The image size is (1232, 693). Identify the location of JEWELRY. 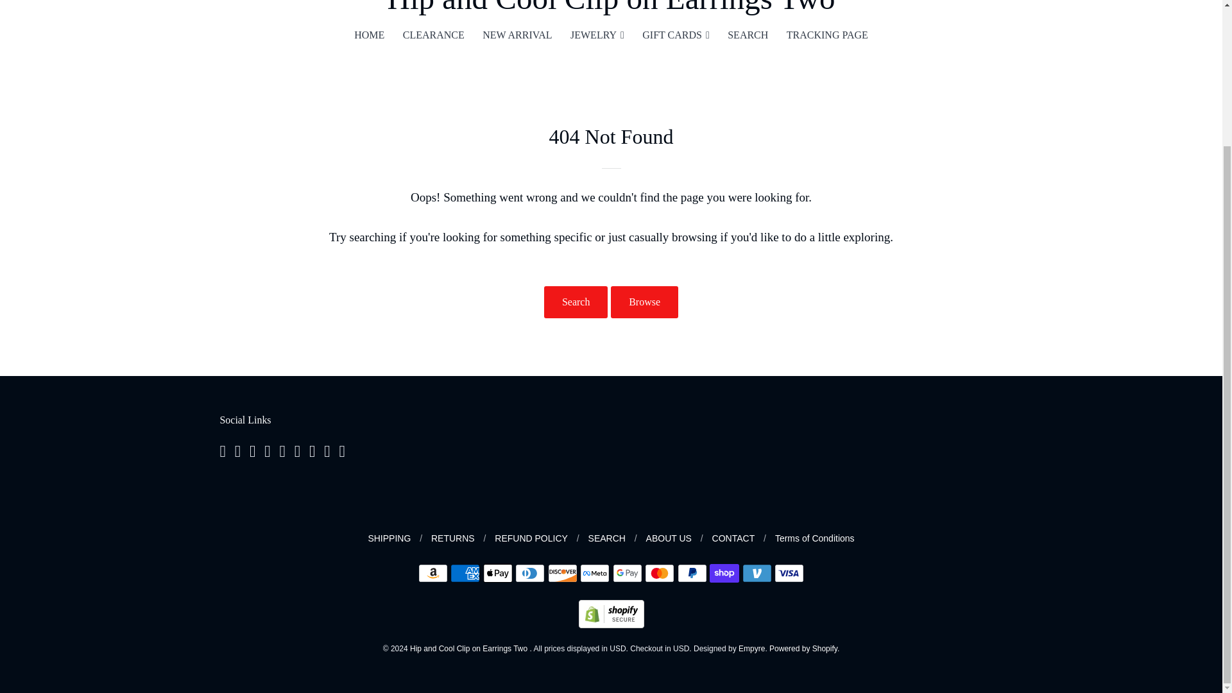
(597, 35).